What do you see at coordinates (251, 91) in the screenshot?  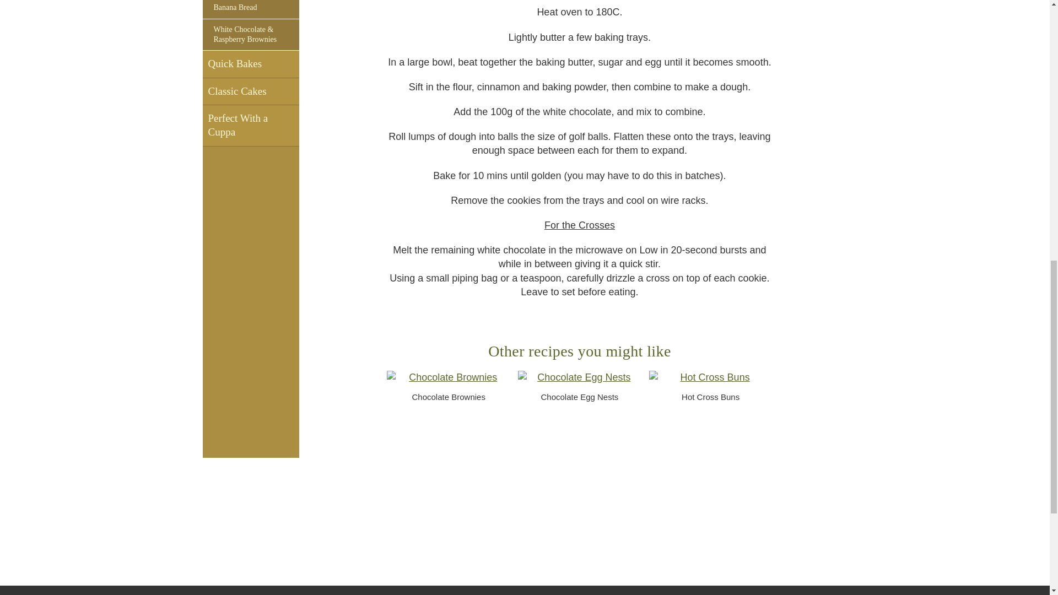 I see `Classic Cakes` at bounding box center [251, 91].